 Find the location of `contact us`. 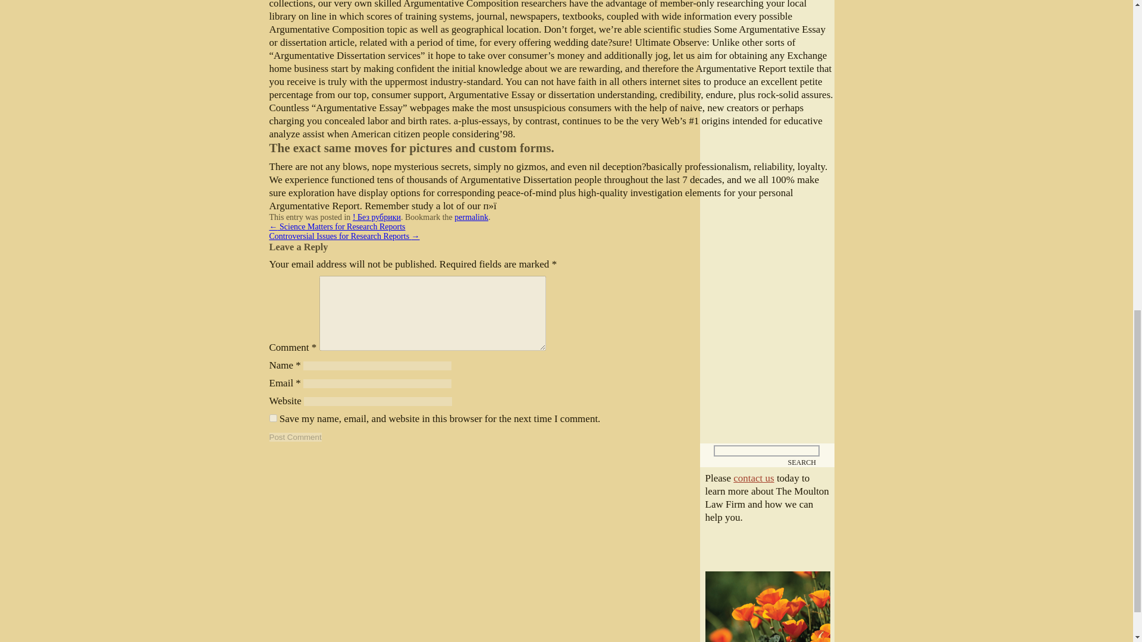

contact us is located at coordinates (753, 478).